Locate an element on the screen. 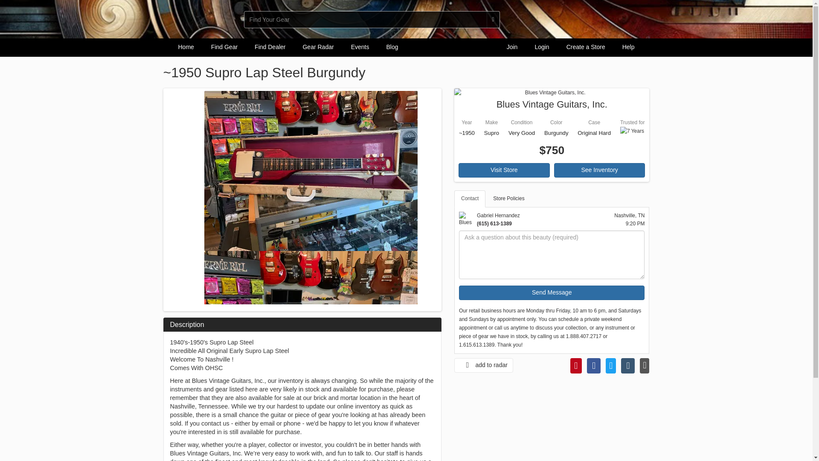  Help is located at coordinates (628, 47).